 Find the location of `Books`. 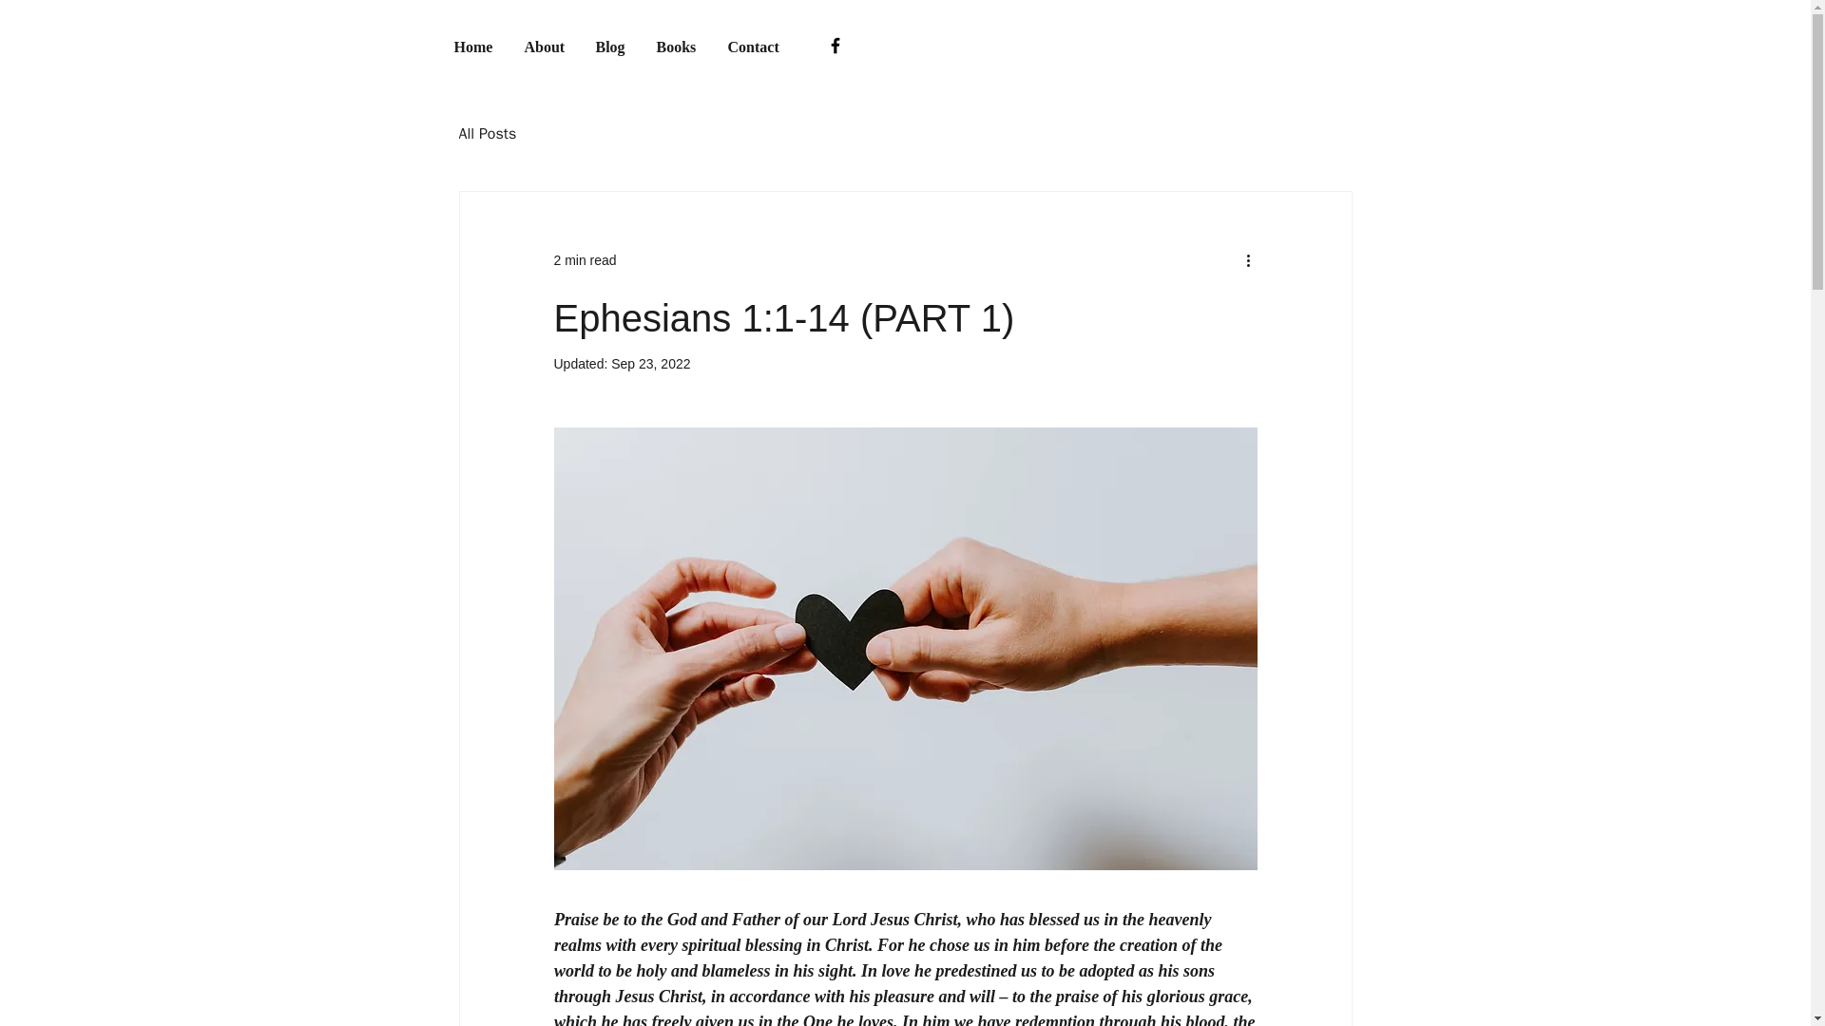

Books is located at coordinates (677, 46).